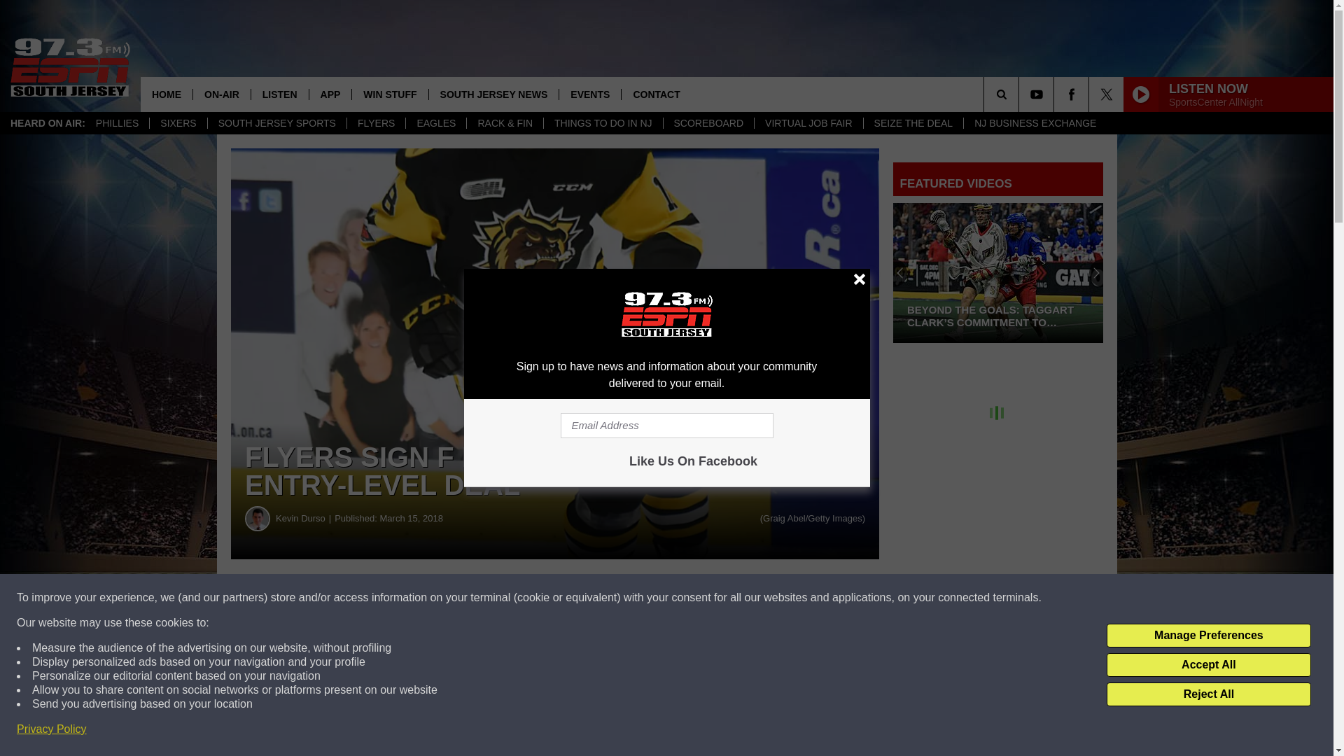  Describe the element at coordinates (1208, 636) in the screenshot. I see `Manage Preferences` at that location.